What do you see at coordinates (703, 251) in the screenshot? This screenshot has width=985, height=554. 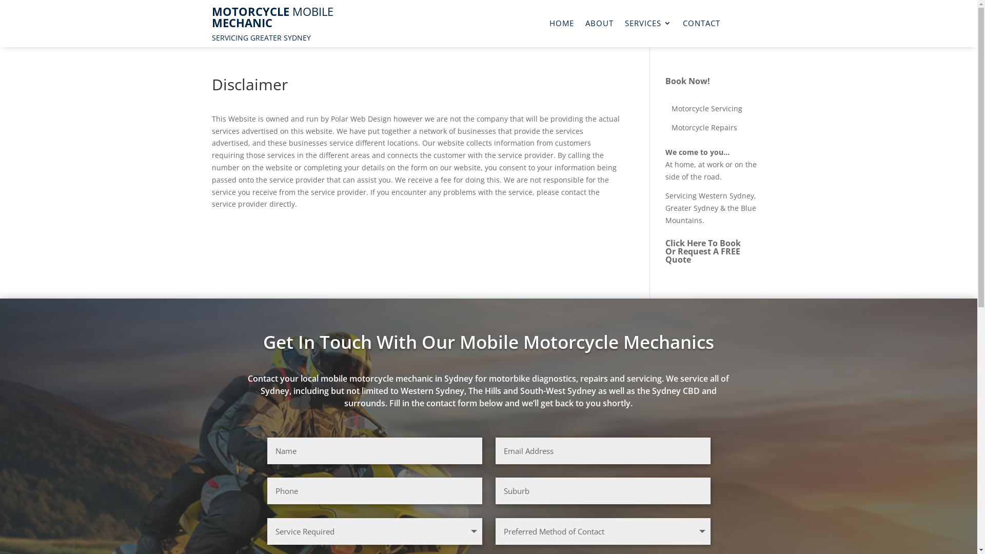 I see `Click Here To Book
Or Request A FREE Quote` at bounding box center [703, 251].